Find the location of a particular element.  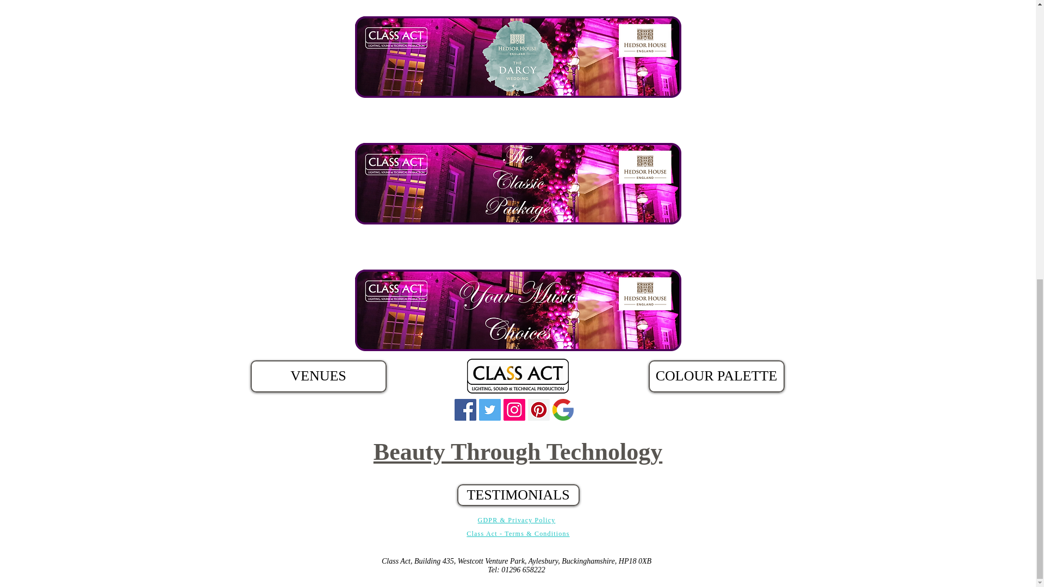

COLOUR PALETTE is located at coordinates (716, 376).